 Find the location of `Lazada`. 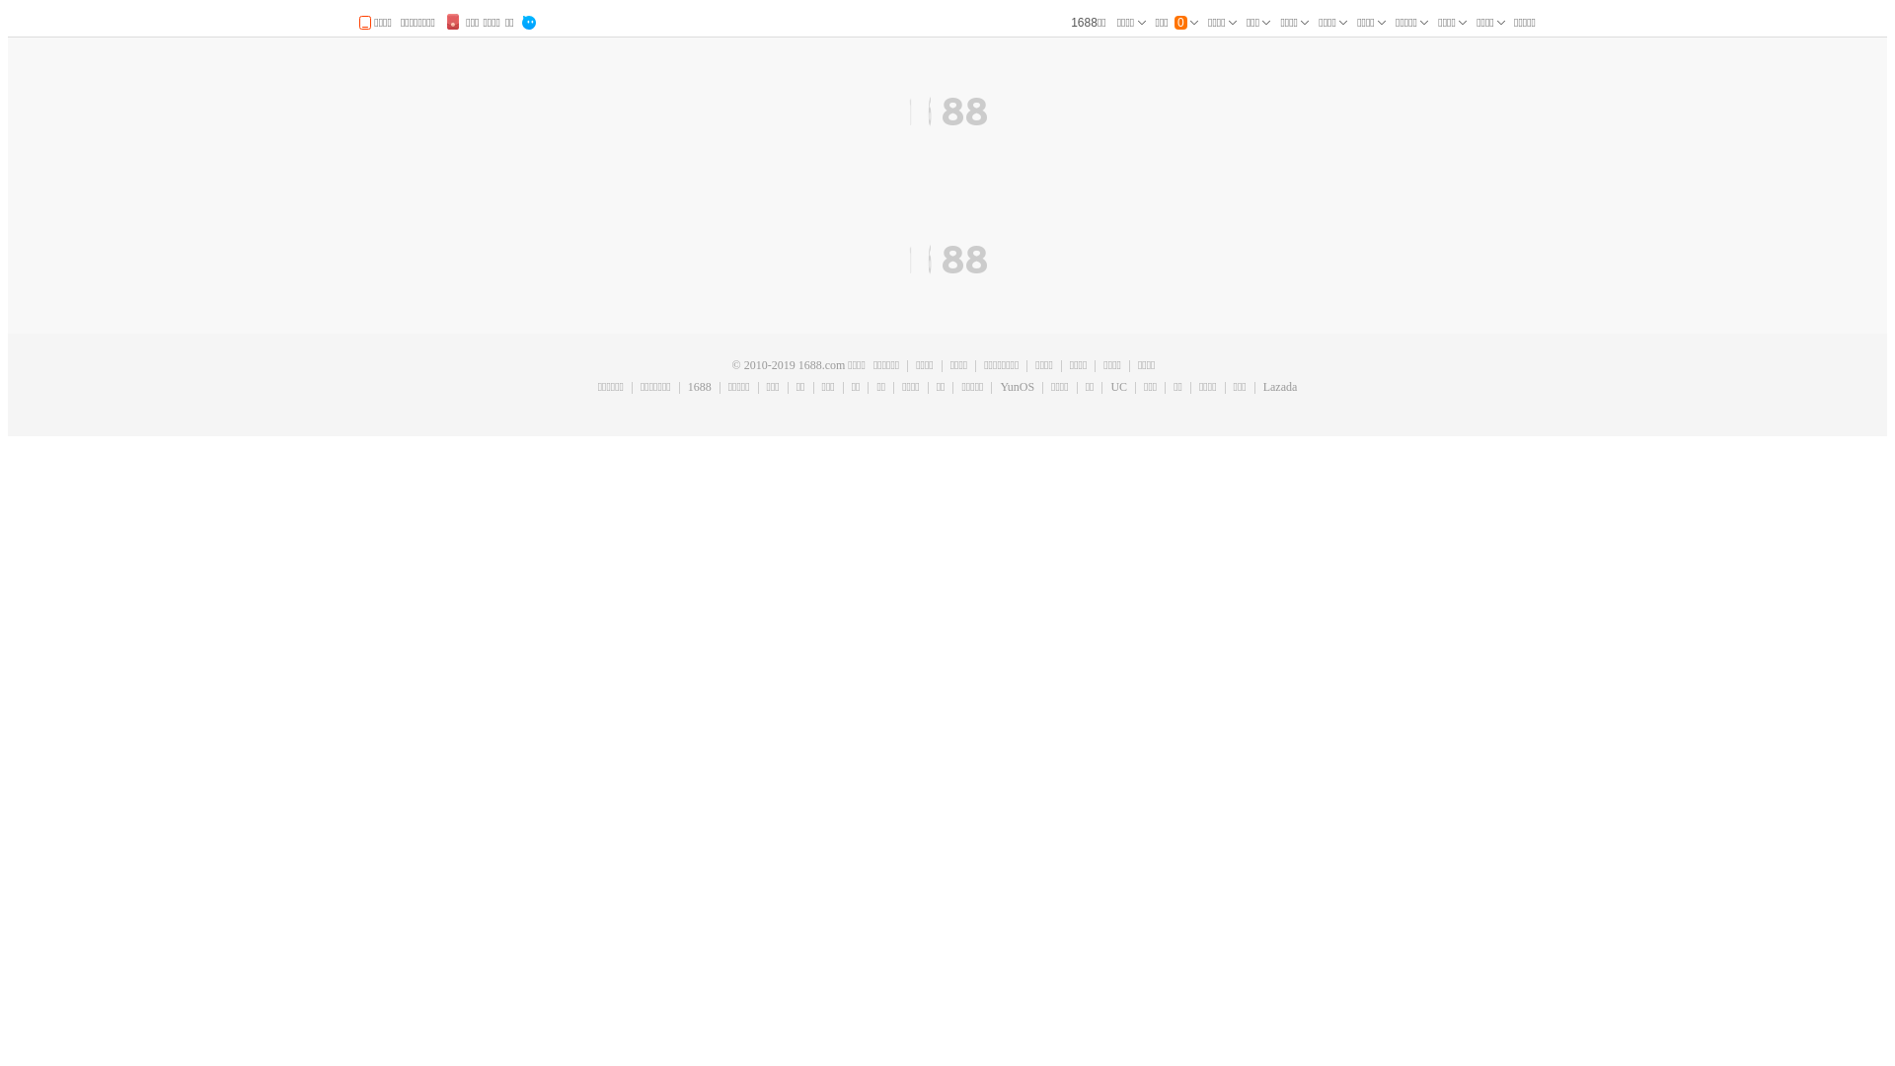

Lazada is located at coordinates (1280, 388).